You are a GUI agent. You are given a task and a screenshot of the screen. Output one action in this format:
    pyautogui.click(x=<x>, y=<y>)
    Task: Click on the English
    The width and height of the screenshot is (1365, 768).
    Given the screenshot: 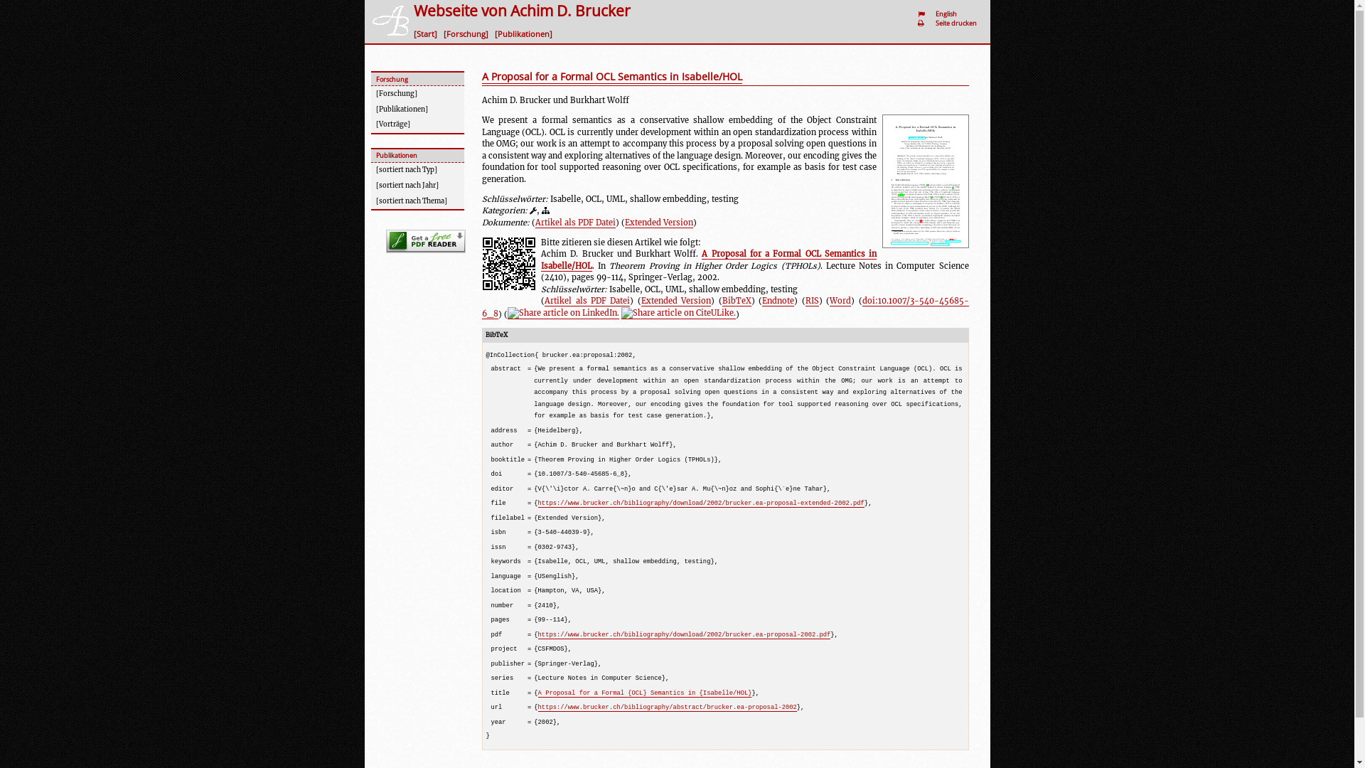 What is the action you would take?
    pyautogui.click(x=948, y=14)
    